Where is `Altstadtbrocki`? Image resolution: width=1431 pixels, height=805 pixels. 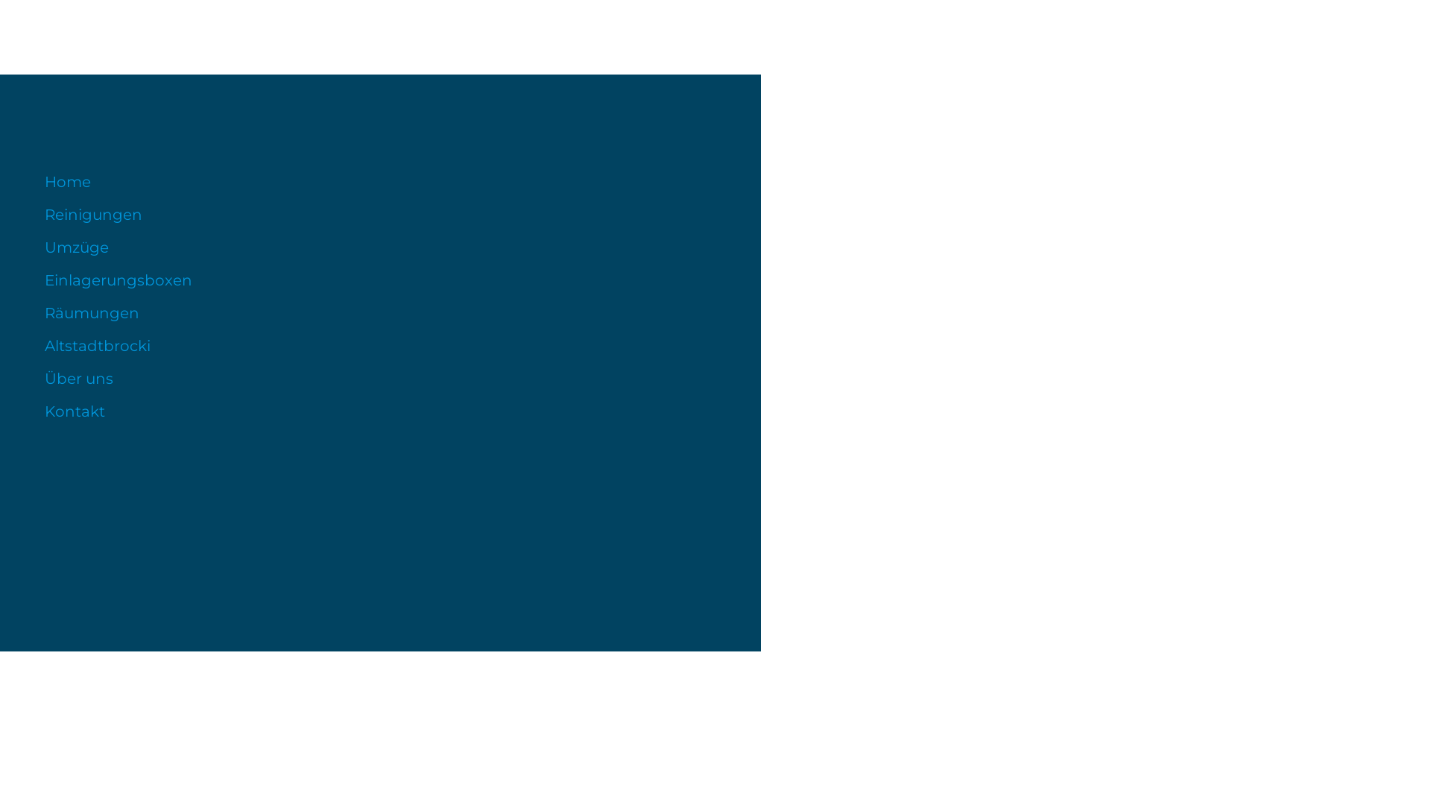
Altstadtbrocki is located at coordinates (380, 346).